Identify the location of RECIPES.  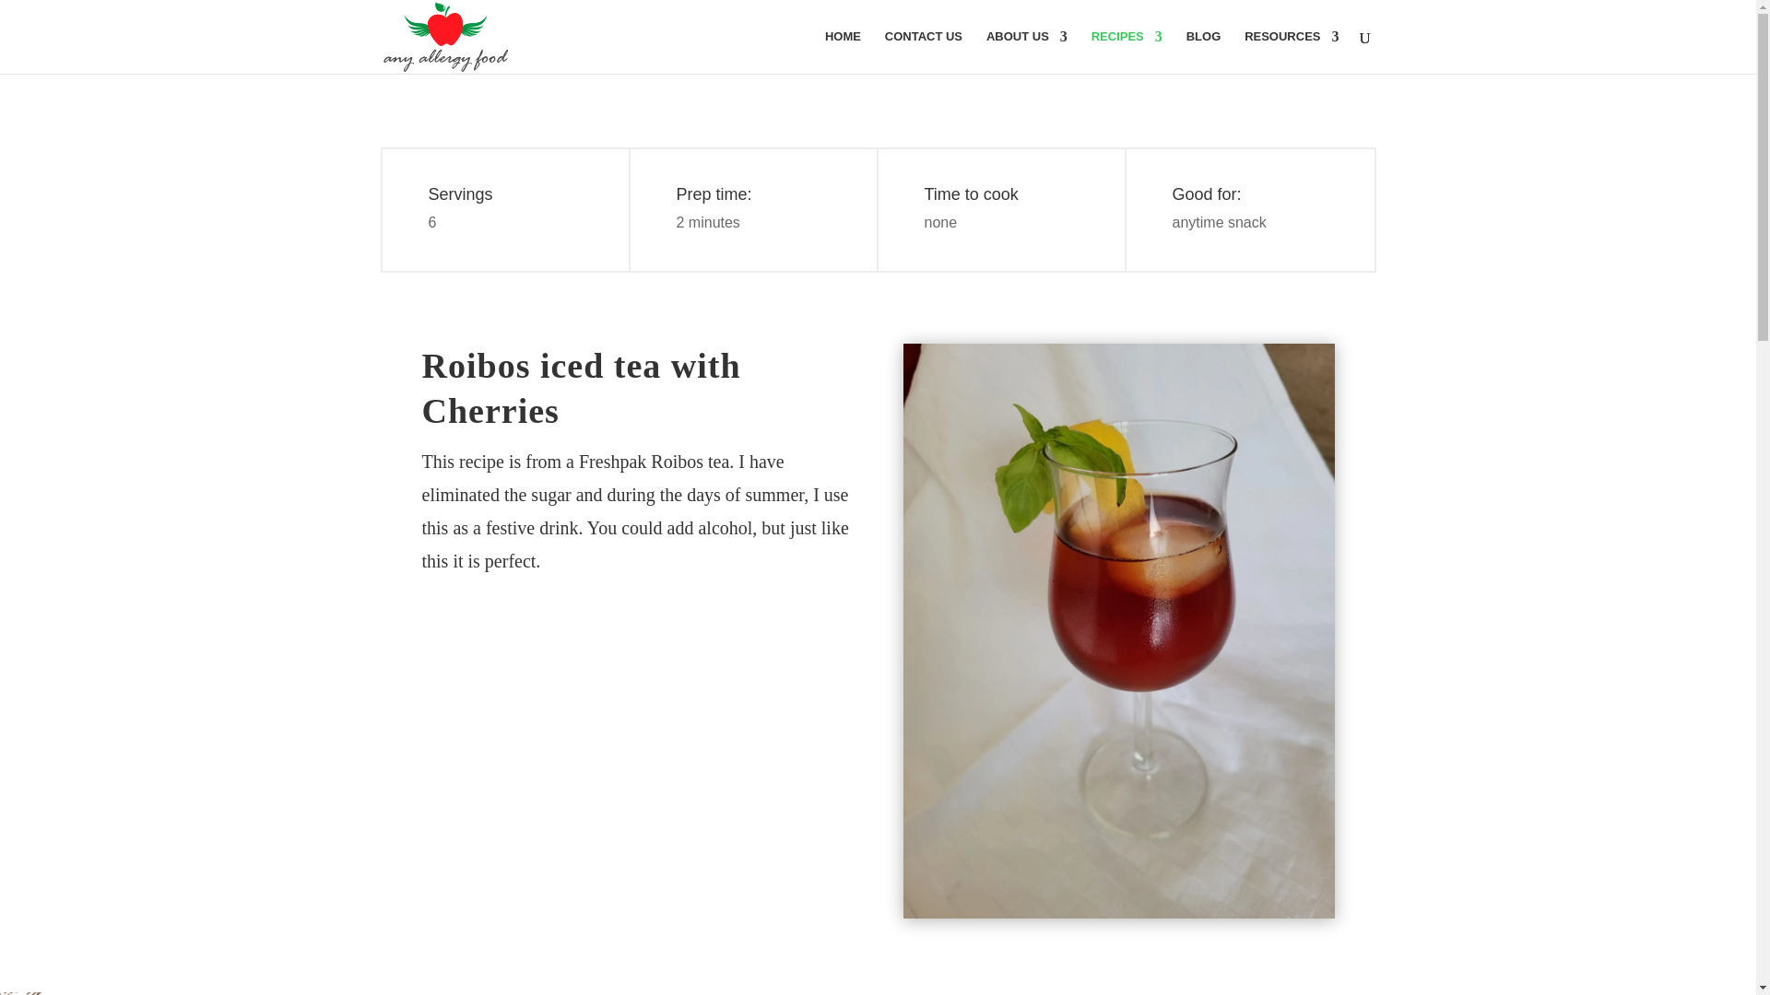
(1127, 52).